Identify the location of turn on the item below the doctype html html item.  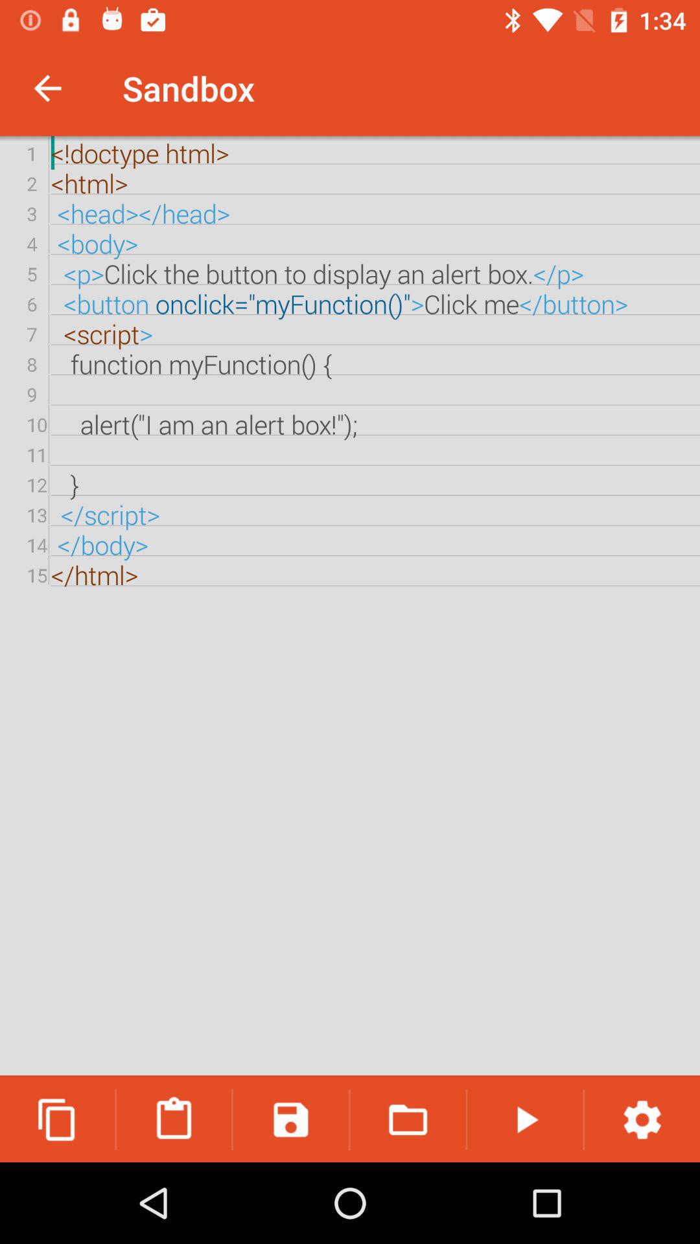
(57, 1120).